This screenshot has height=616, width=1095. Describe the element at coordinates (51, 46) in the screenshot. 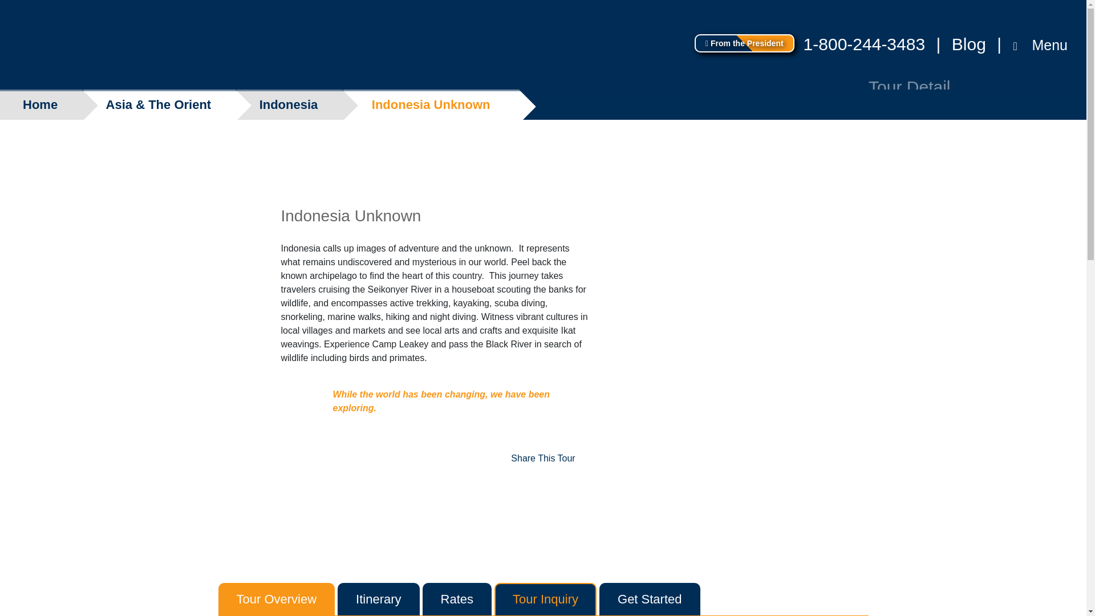

I see `Big Five` at that location.